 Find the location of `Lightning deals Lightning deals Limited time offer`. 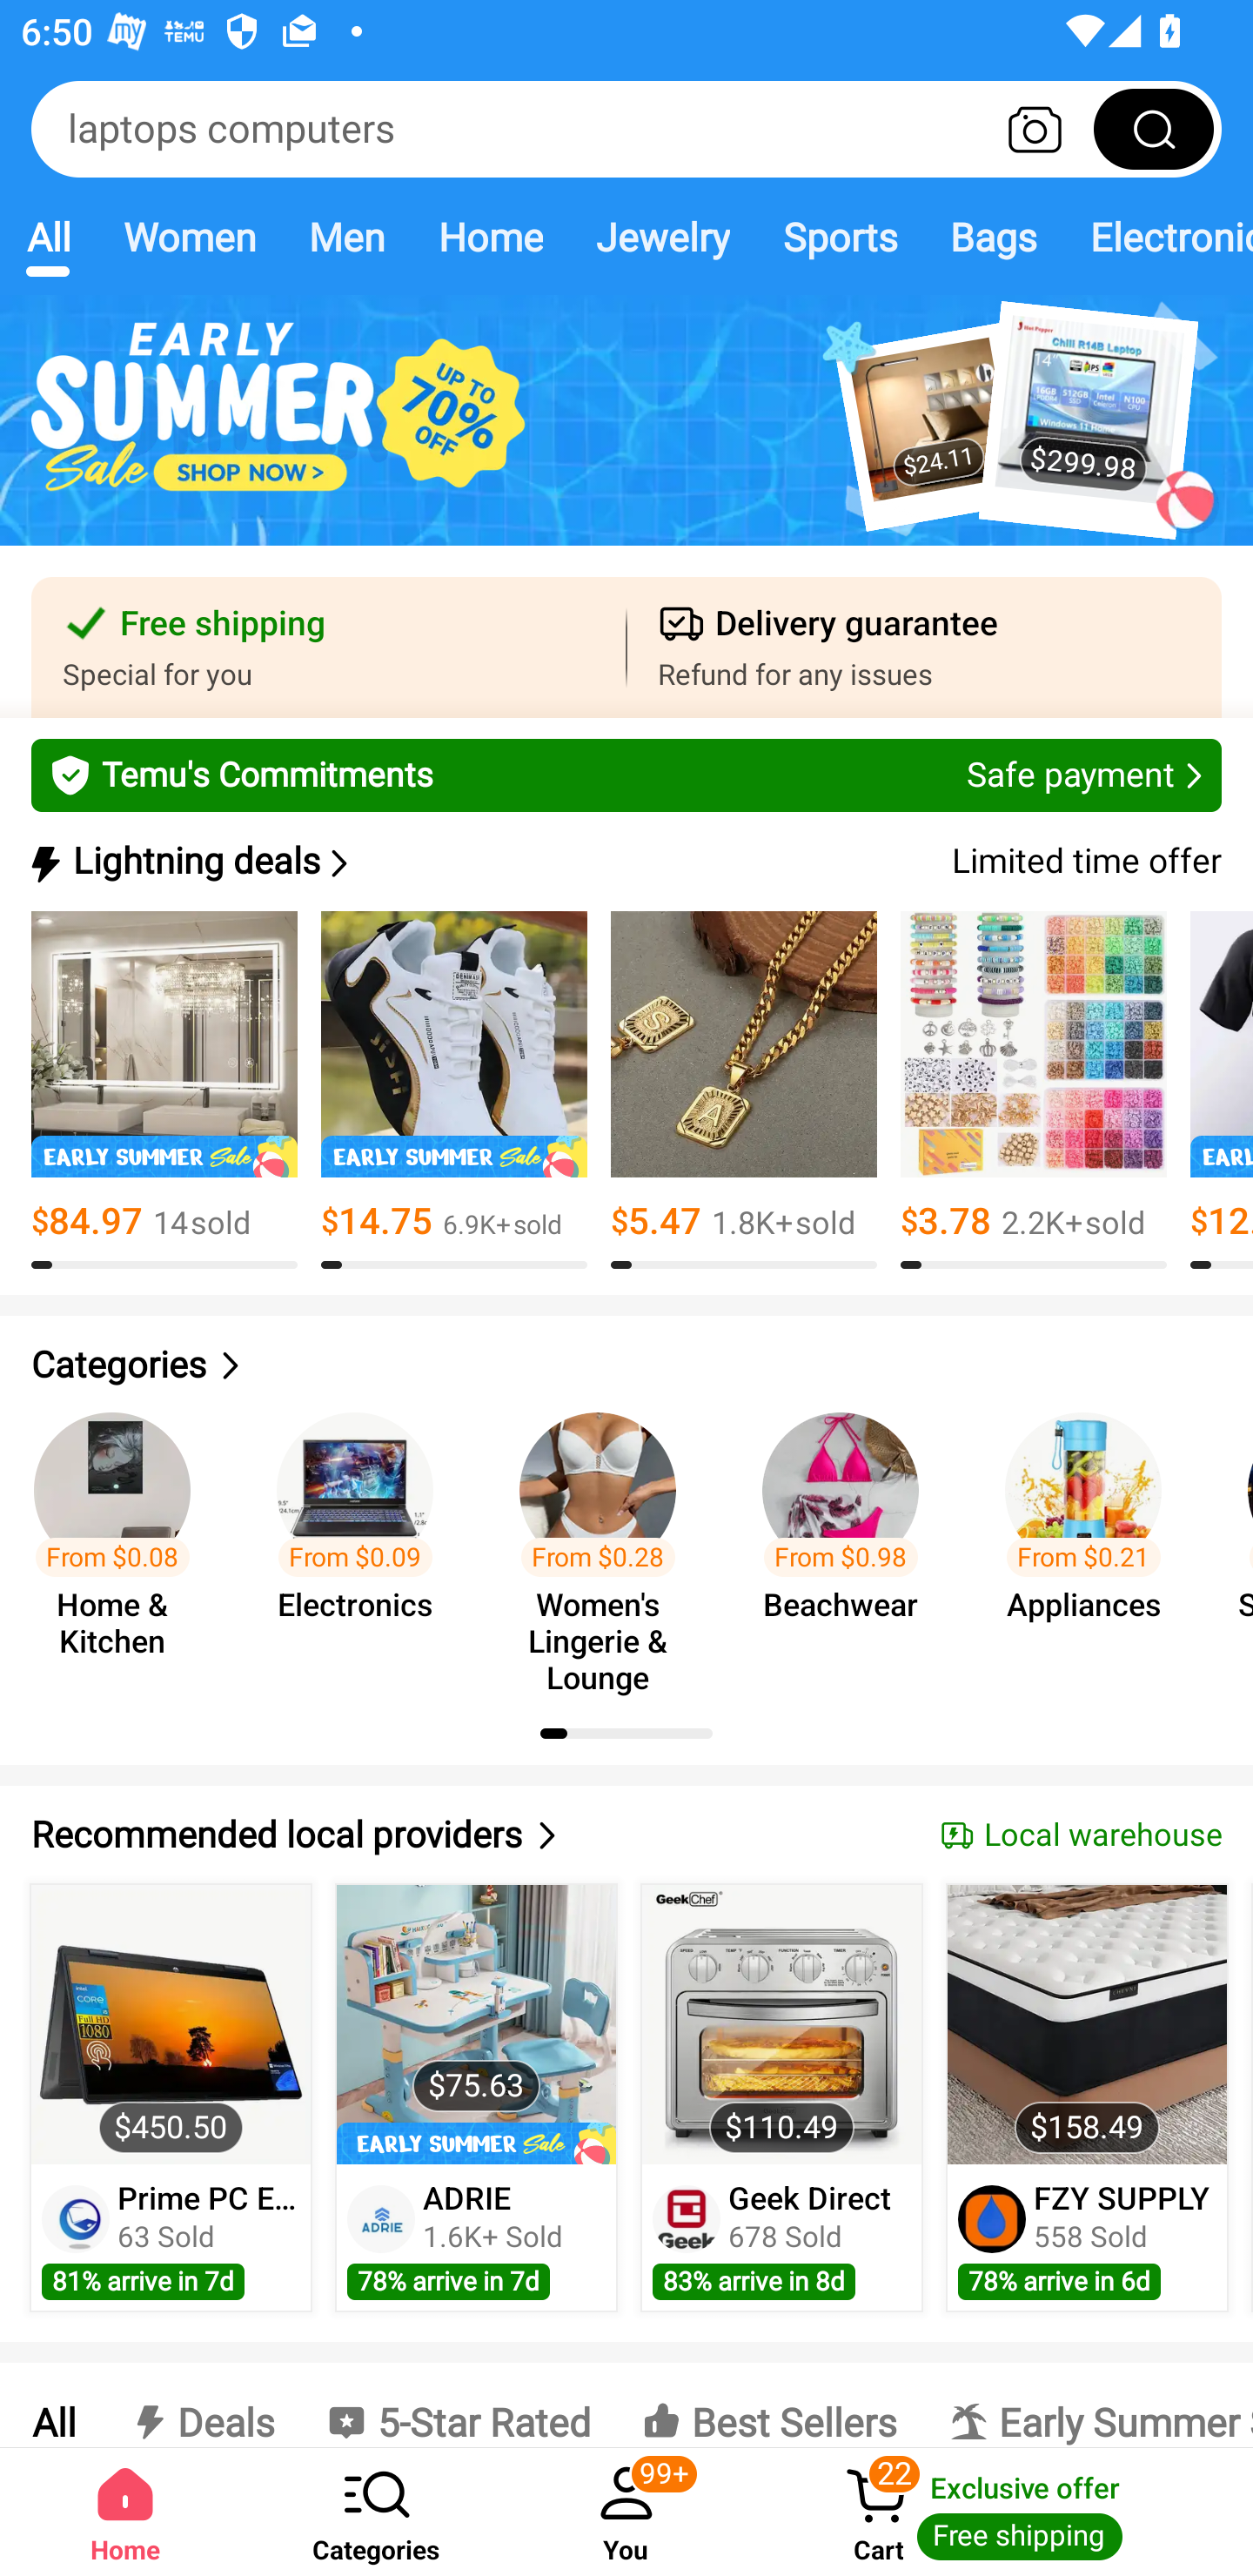

Lightning deals Lightning deals Limited time offer is located at coordinates (624, 862).